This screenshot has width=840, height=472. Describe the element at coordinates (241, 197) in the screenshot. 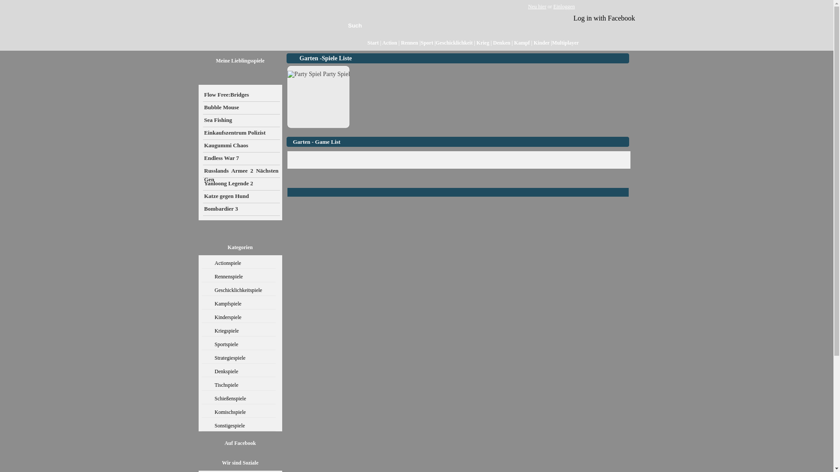

I see `Katze gegen Hund` at that location.